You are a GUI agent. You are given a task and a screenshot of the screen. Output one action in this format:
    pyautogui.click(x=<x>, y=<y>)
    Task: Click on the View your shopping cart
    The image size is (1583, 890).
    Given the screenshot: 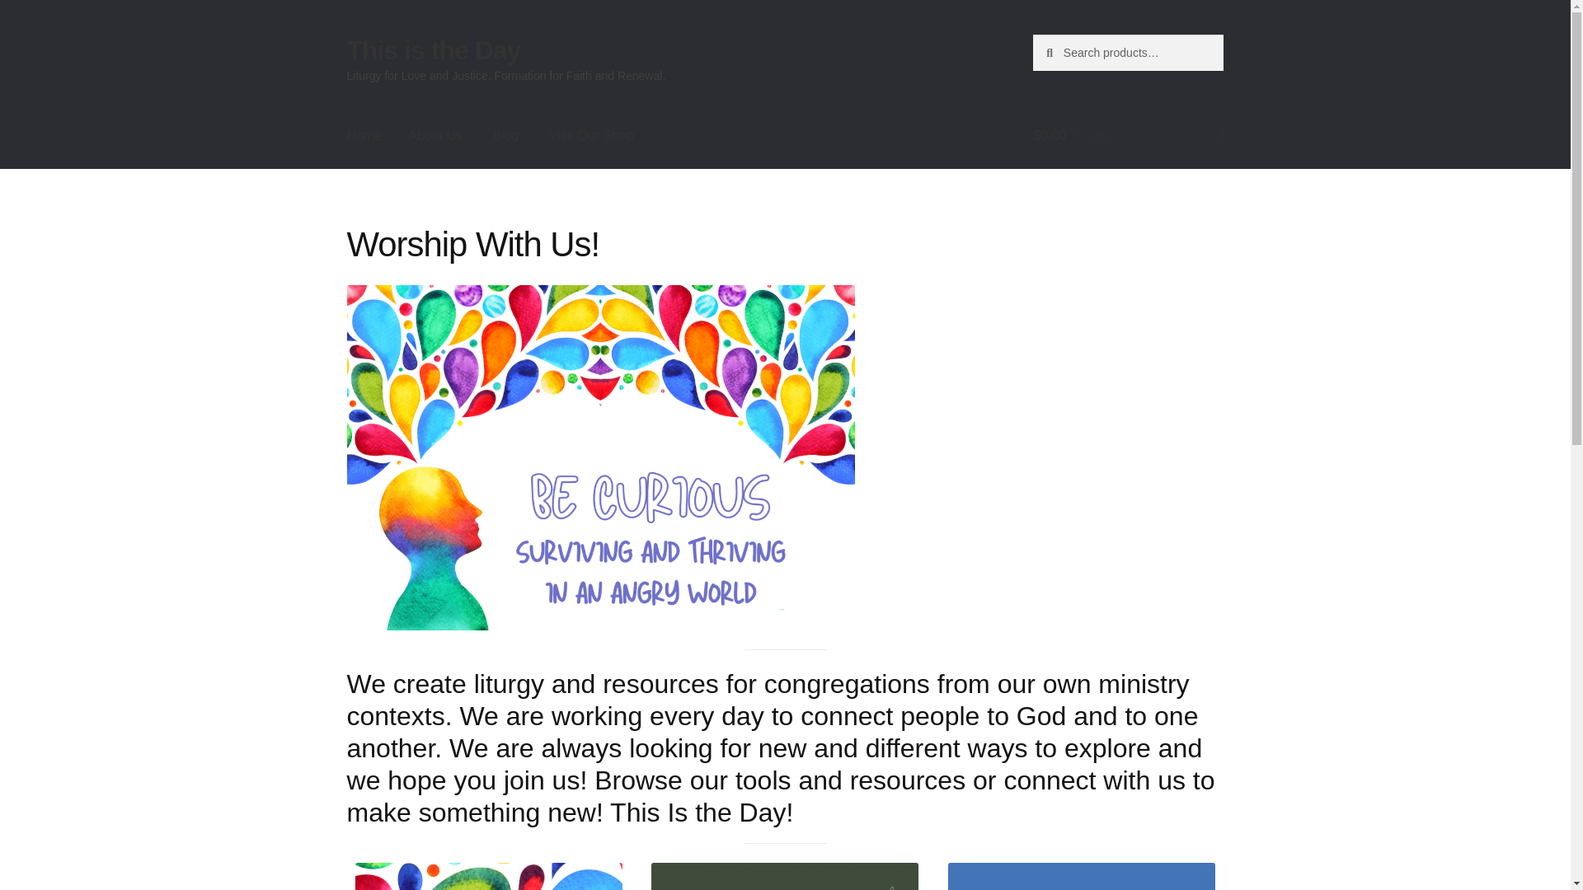 What is the action you would take?
    pyautogui.click(x=1128, y=136)
    